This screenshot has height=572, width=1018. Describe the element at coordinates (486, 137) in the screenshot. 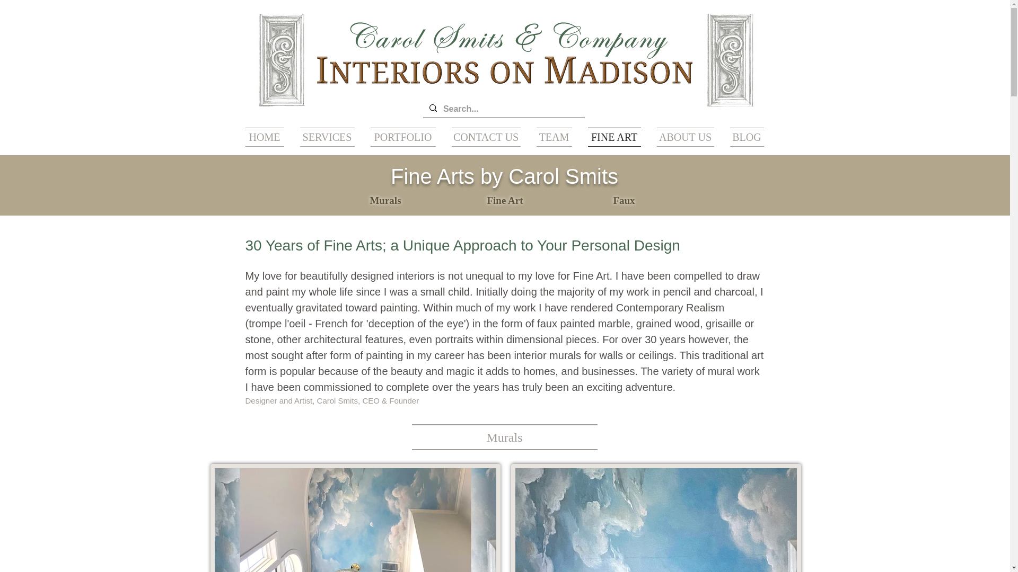

I see `CONTACT US` at that location.